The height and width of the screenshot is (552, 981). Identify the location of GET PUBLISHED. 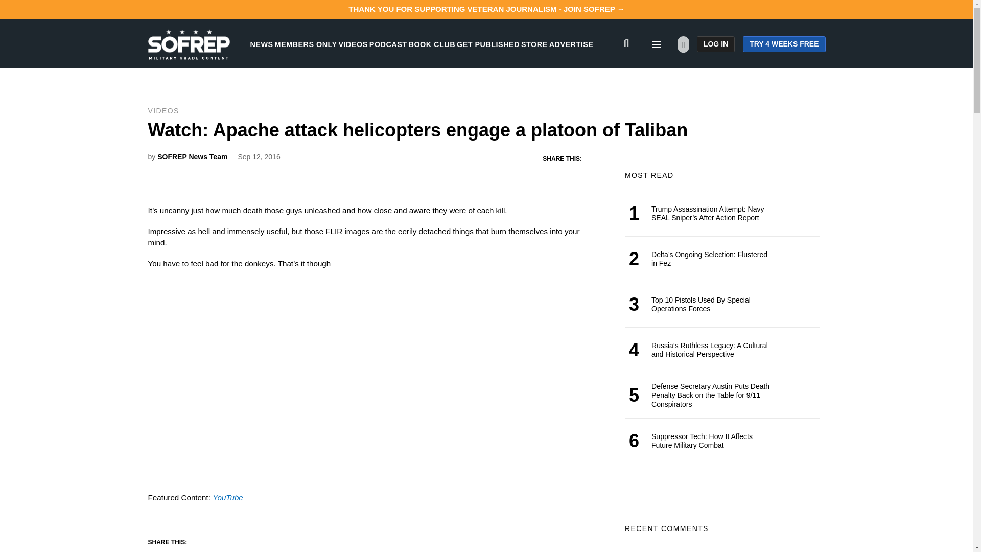
(488, 44).